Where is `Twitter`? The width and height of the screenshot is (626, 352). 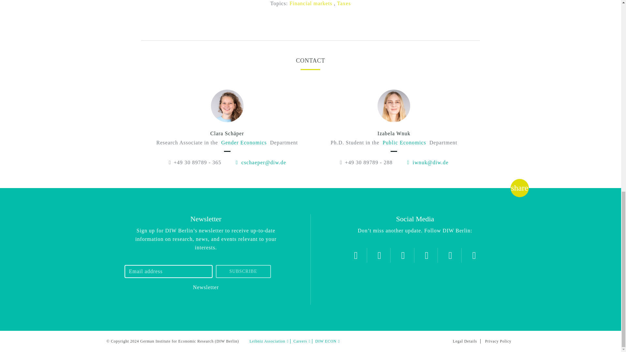
Twitter is located at coordinates (356, 255).